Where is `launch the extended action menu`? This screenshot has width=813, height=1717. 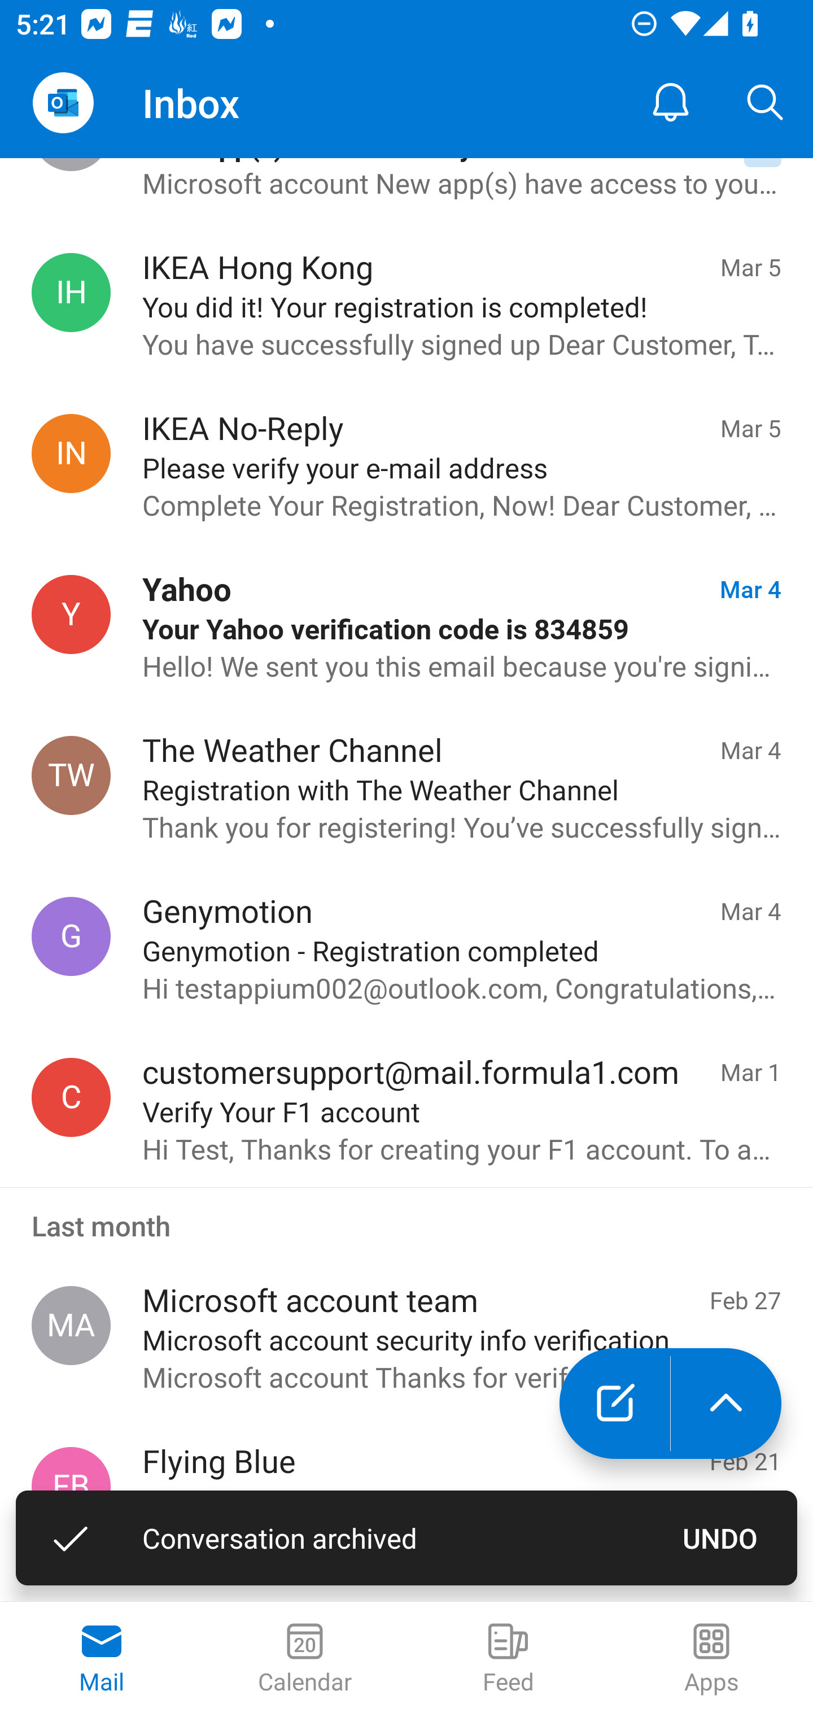
launch the extended action menu is located at coordinates (726, 1404).